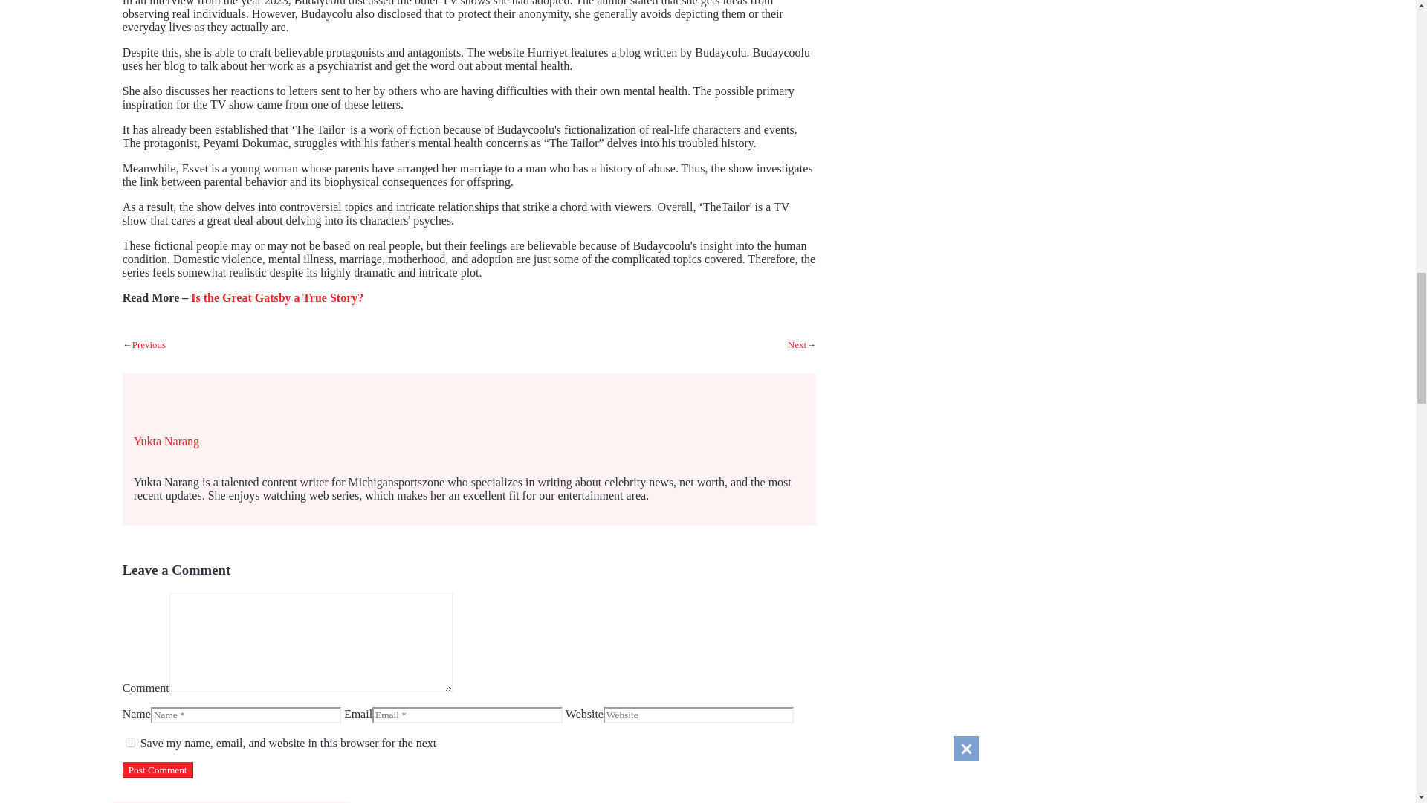  Describe the element at coordinates (130, 742) in the screenshot. I see `yes` at that location.